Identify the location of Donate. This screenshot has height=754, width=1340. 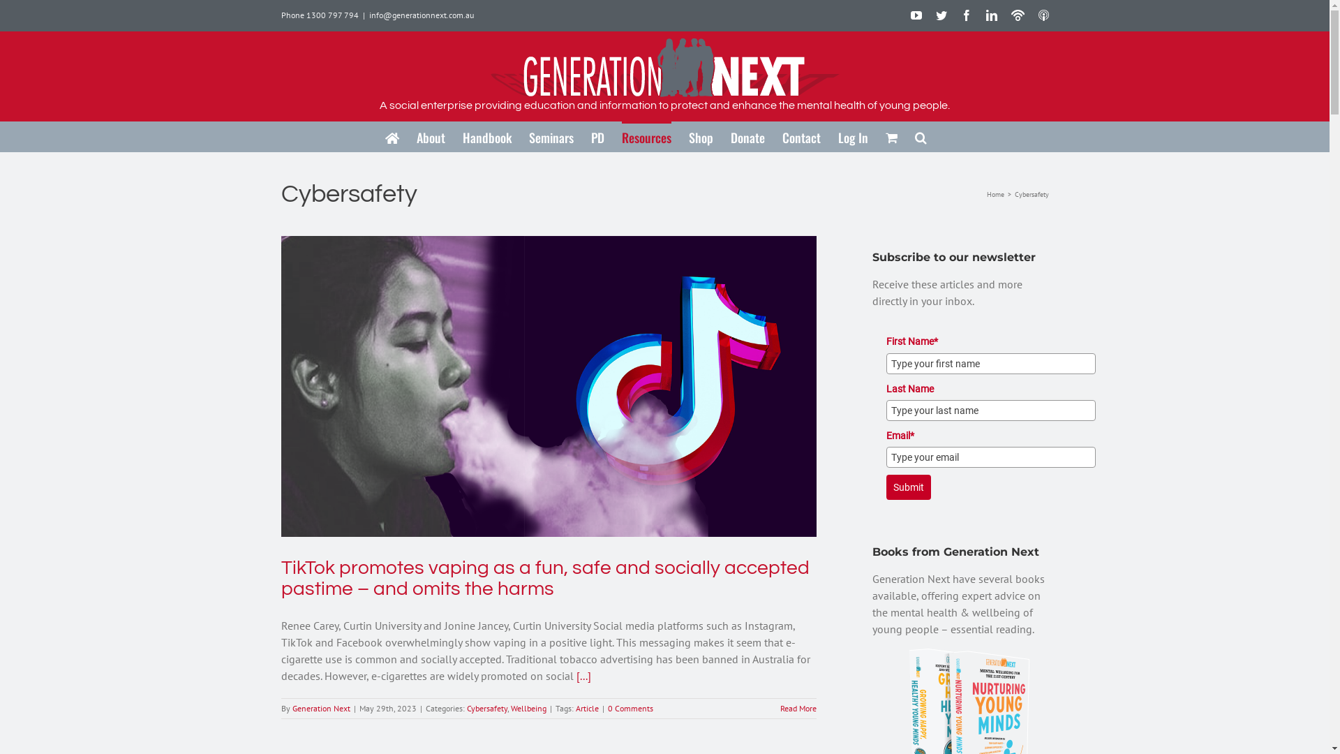
(748, 137).